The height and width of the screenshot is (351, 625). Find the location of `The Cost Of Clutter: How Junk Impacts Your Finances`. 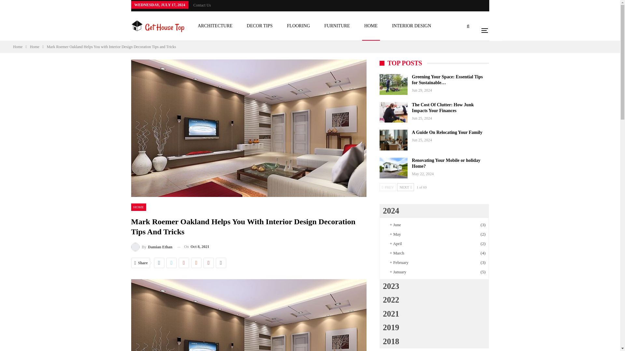

The Cost Of Clutter: How Junk Impacts Your Finances is located at coordinates (393, 112).